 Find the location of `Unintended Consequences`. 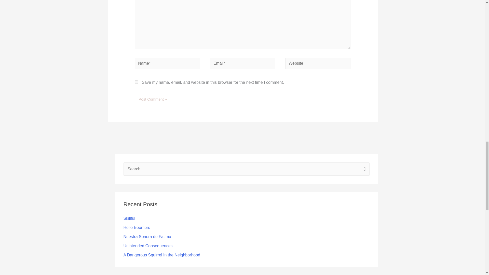

Unintended Consequences is located at coordinates (148, 246).